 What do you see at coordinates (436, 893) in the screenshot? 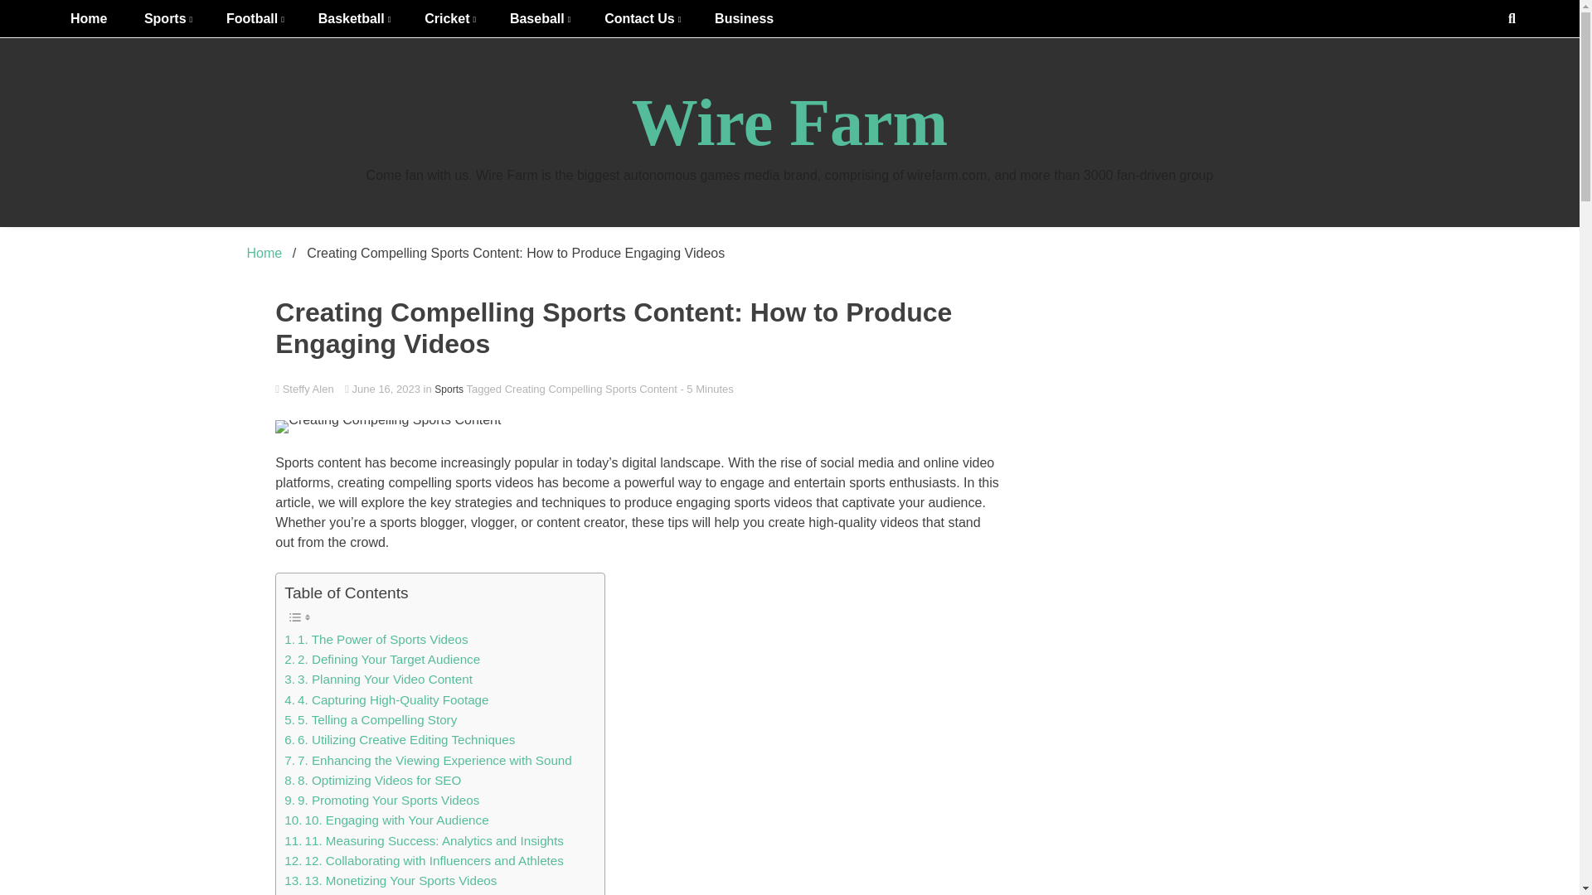
I see `14. Staying Updated with Trends and Technologies` at bounding box center [436, 893].